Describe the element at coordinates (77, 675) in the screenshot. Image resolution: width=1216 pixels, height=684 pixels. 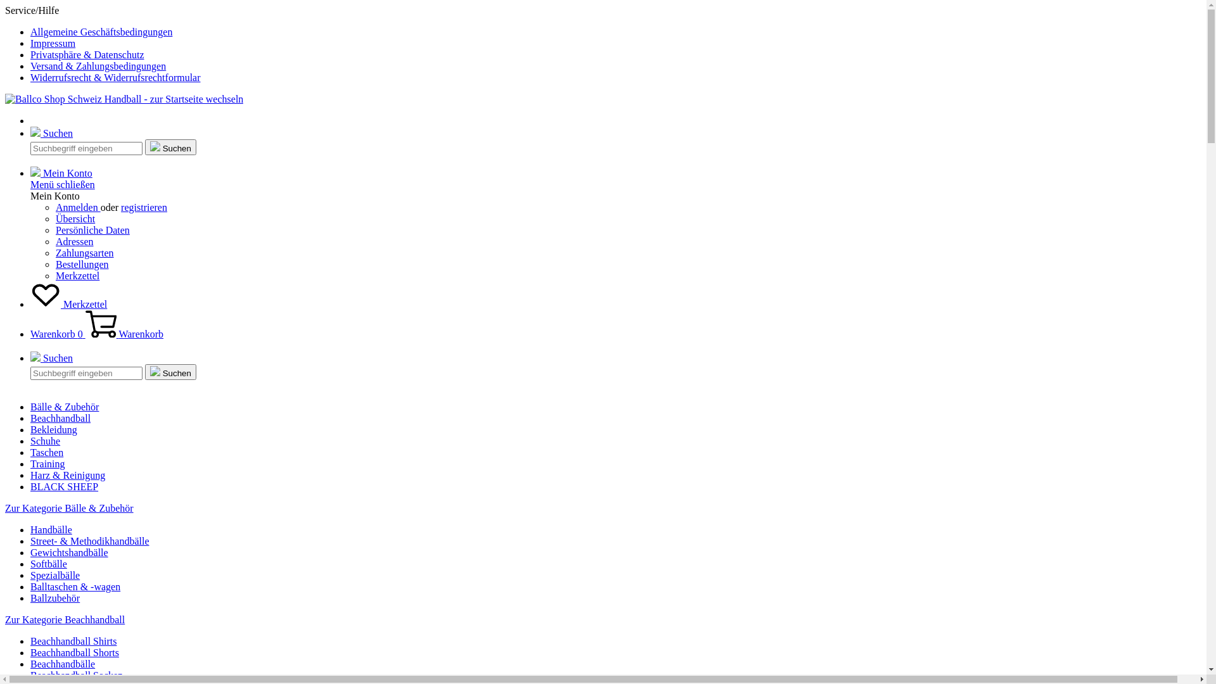
I see `Beachhandball Socken` at that location.